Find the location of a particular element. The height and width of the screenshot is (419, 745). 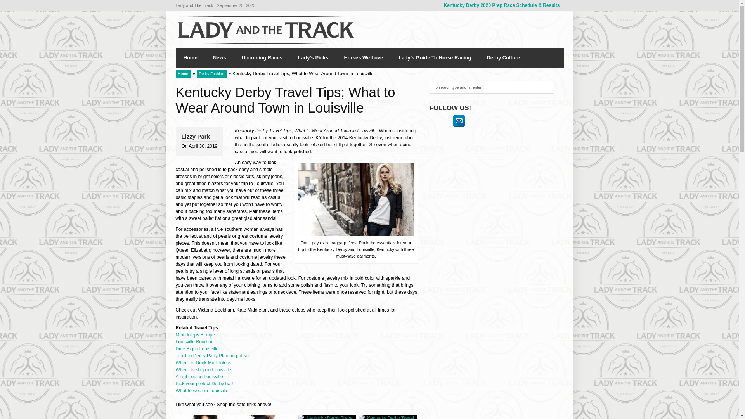

Louisville Bourbon is located at coordinates (194, 341).